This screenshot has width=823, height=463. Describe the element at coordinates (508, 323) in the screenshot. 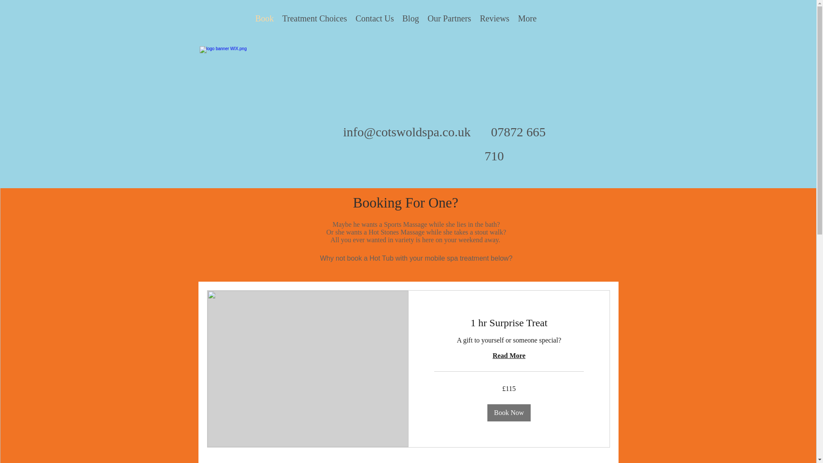

I see `1 hr Surprise Treat` at that location.